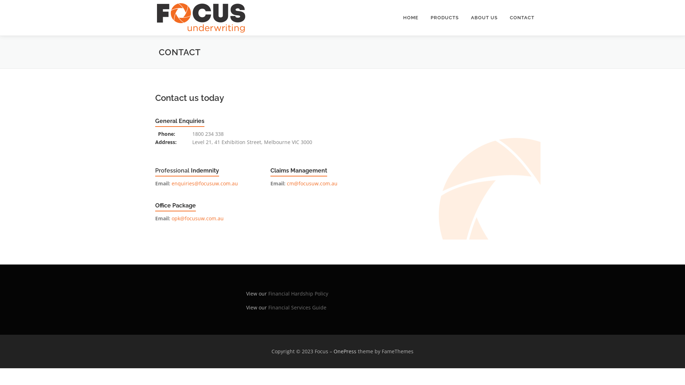 This screenshot has width=685, height=385. I want to click on Financial Hardship Policy, so click(298, 294).